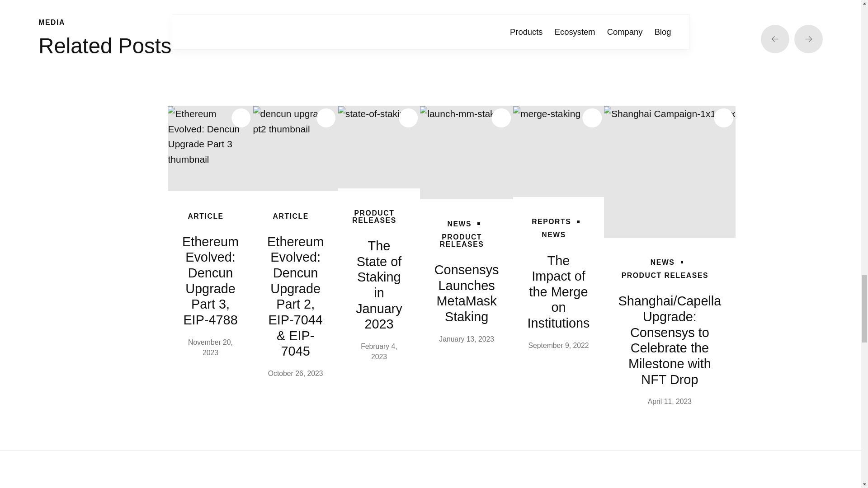 Image resolution: width=868 pixels, height=488 pixels. I want to click on ARTICLE, so click(291, 216).